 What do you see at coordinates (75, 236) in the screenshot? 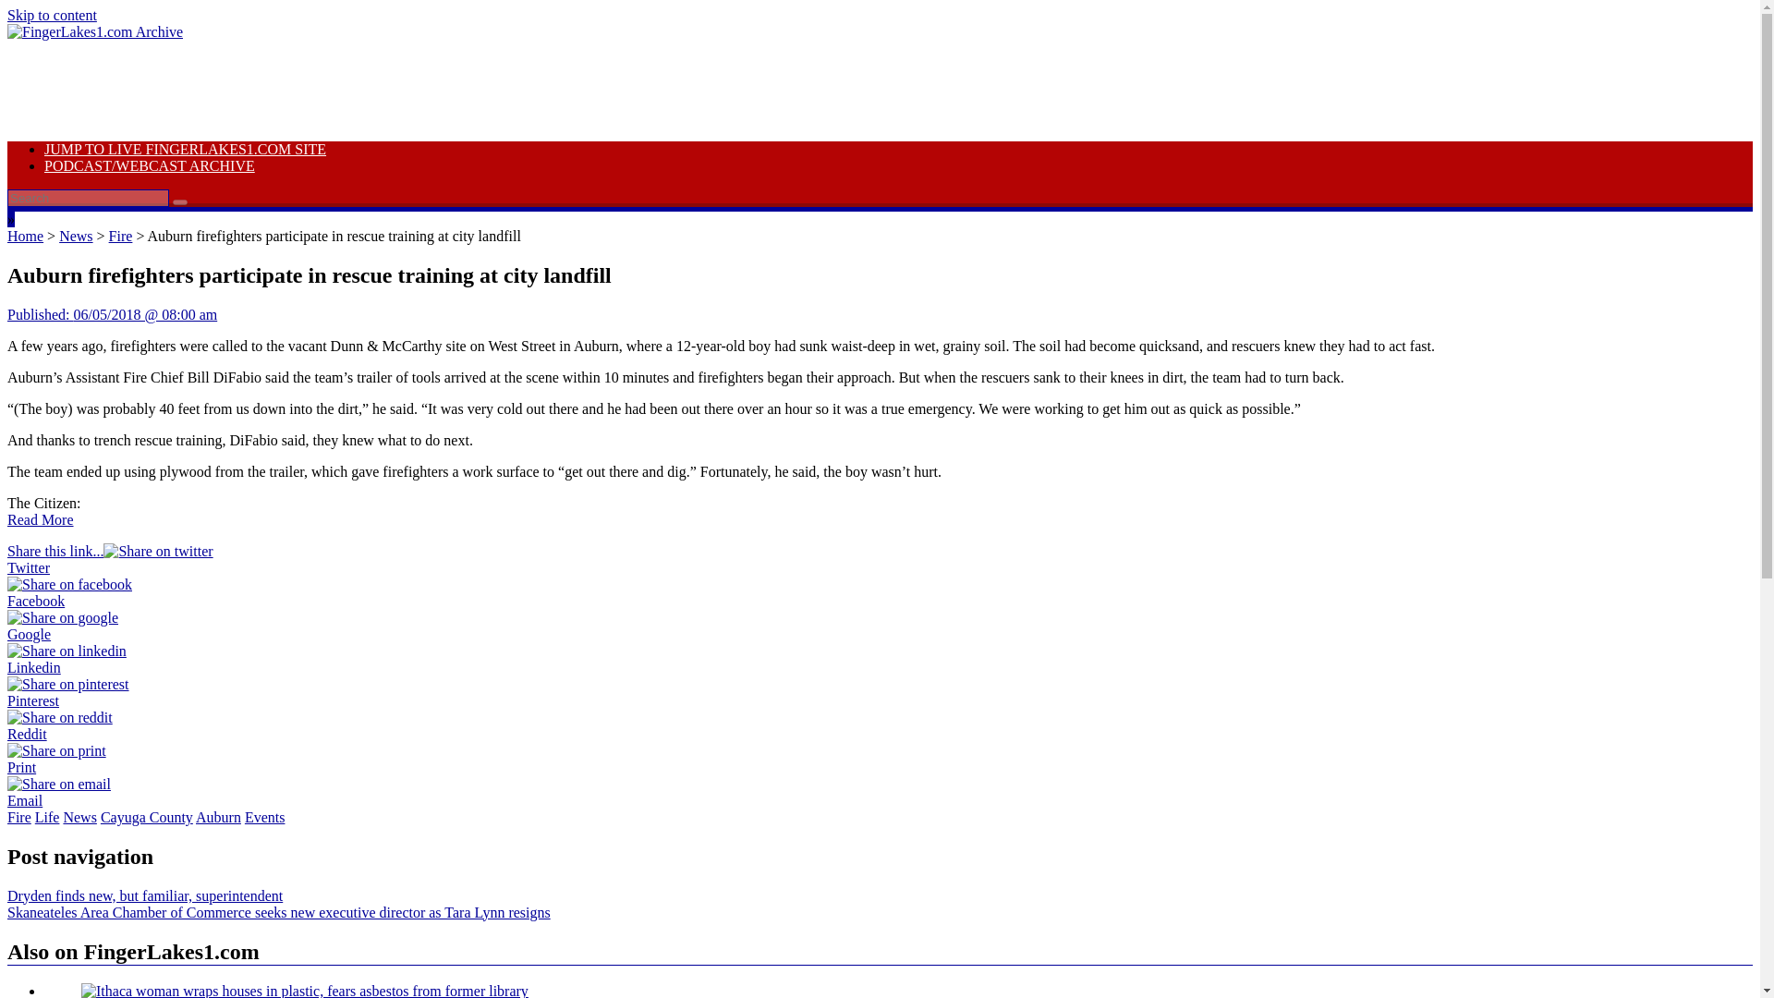
I see `News` at bounding box center [75, 236].